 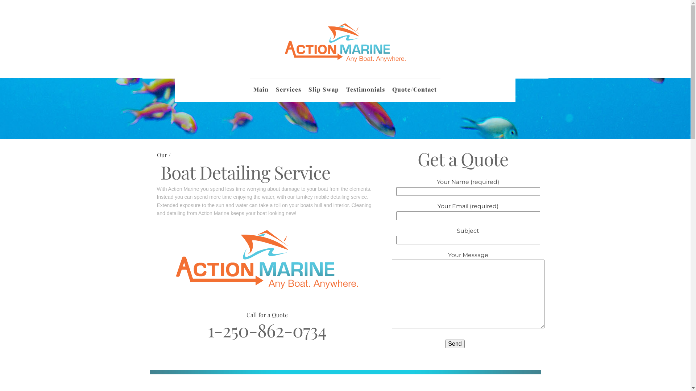 I want to click on Quote/Contact, so click(x=415, y=86).